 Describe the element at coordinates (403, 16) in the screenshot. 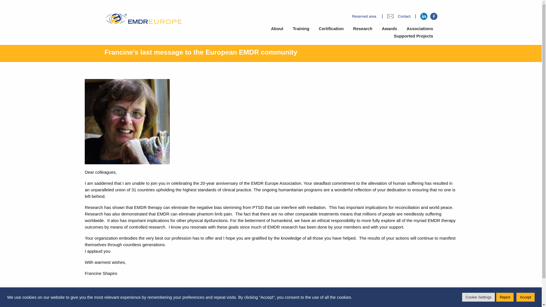

I see `Contact` at that location.